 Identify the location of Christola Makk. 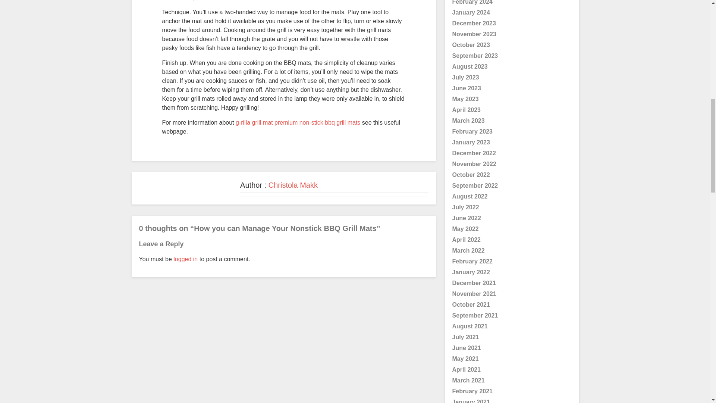
(293, 185).